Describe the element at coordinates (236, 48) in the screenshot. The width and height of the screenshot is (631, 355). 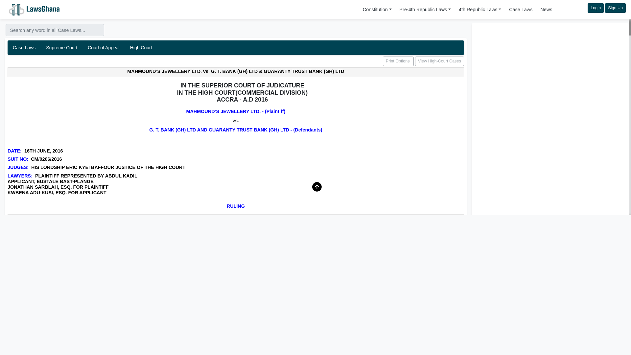
I see `Pre-4th Republic Laws` at that location.